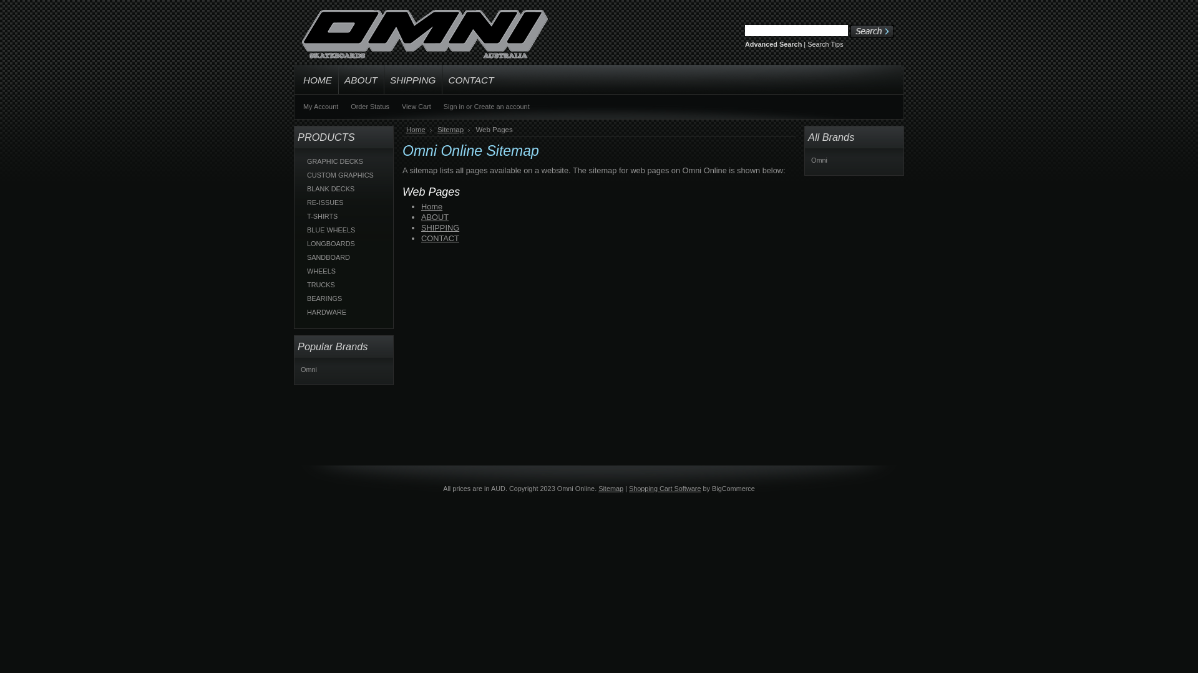 The height and width of the screenshot is (673, 1198). I want to click on Home, so click(419, 130).